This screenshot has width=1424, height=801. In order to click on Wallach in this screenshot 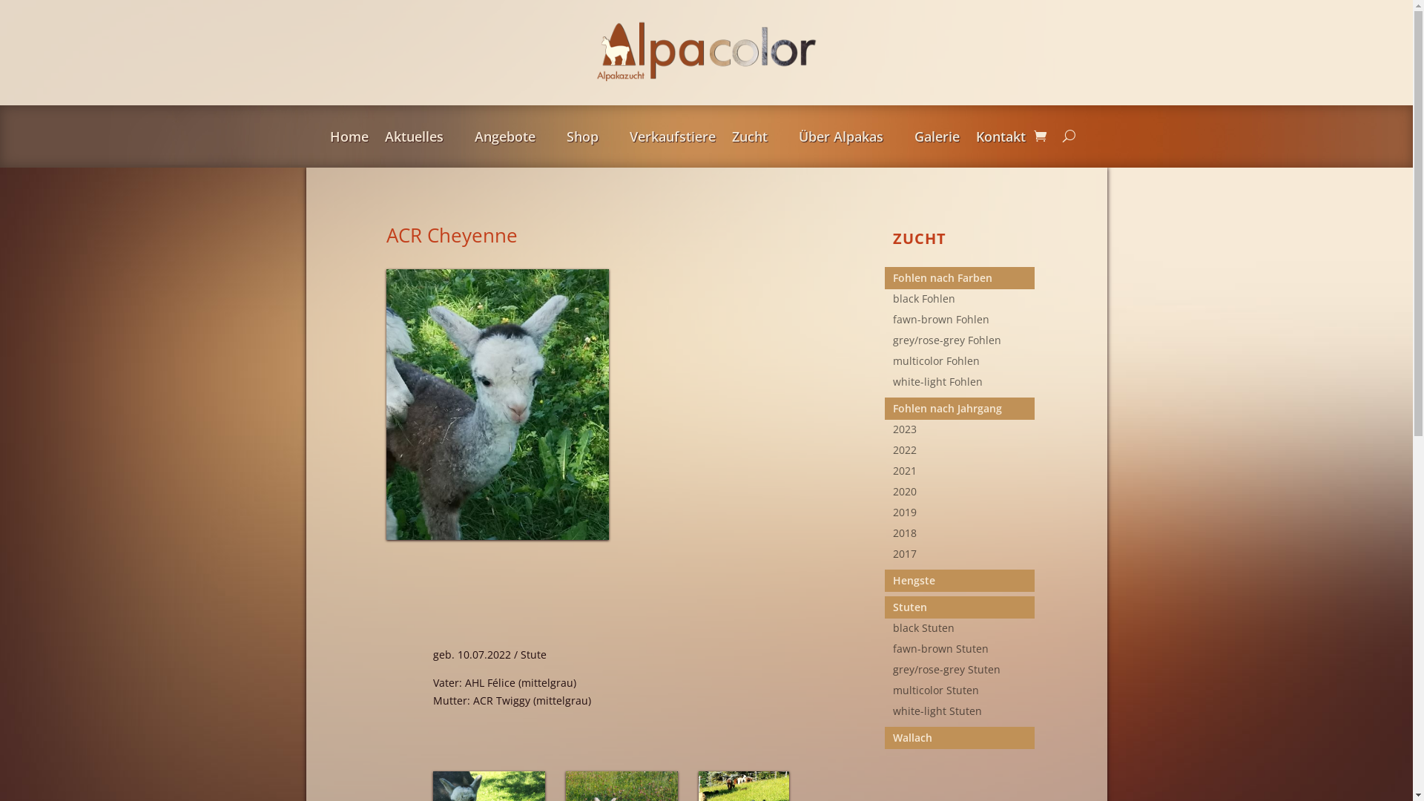, I will do `click(964, 738)`.